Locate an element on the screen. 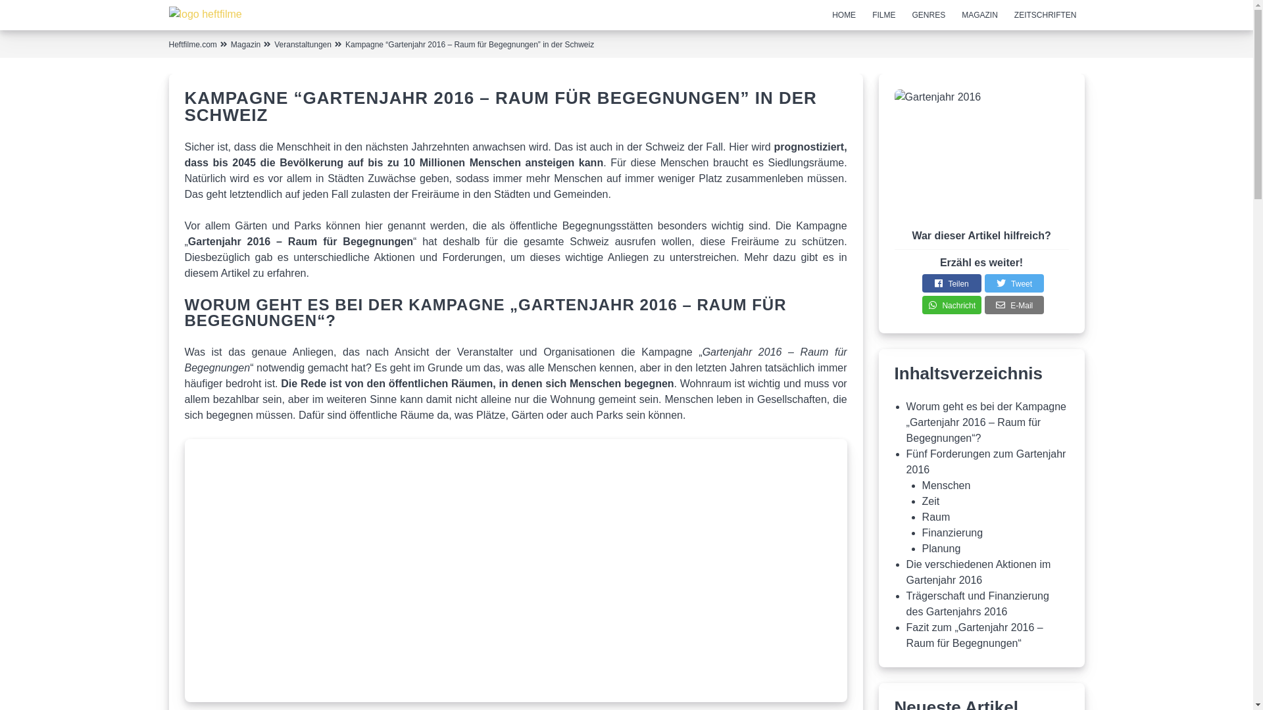 The width and height of the screenshot is (1263, 710). ZEITSCHRIFTEN is located at coordinates (1046, 15).